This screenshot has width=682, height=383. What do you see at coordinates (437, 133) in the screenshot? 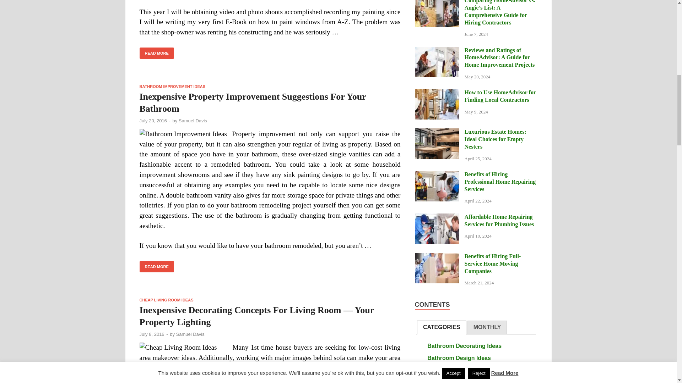
I see `Luxurious Estate Homes: Ideal Choices for Empty Nesters` at bounding box center [437, 133].